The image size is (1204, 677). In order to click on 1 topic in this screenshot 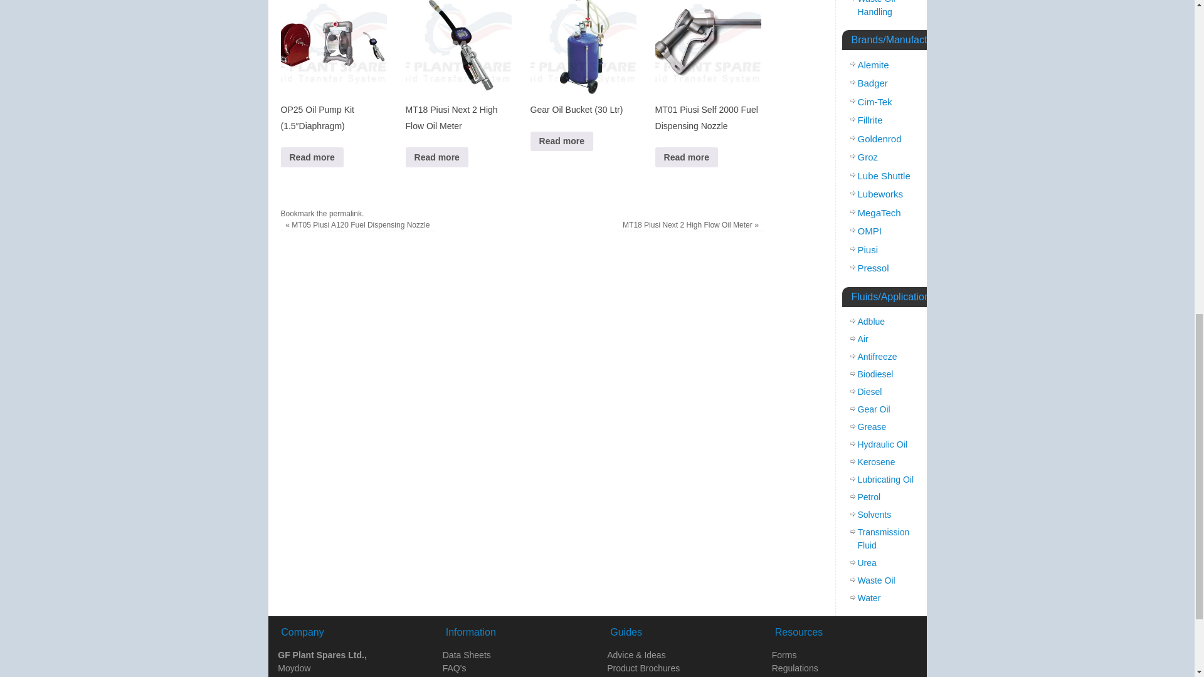, I will do `click(879, 139)`.